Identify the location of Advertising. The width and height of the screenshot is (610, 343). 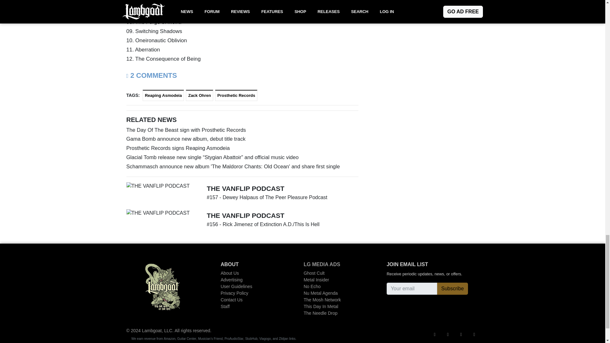
(246, 280).